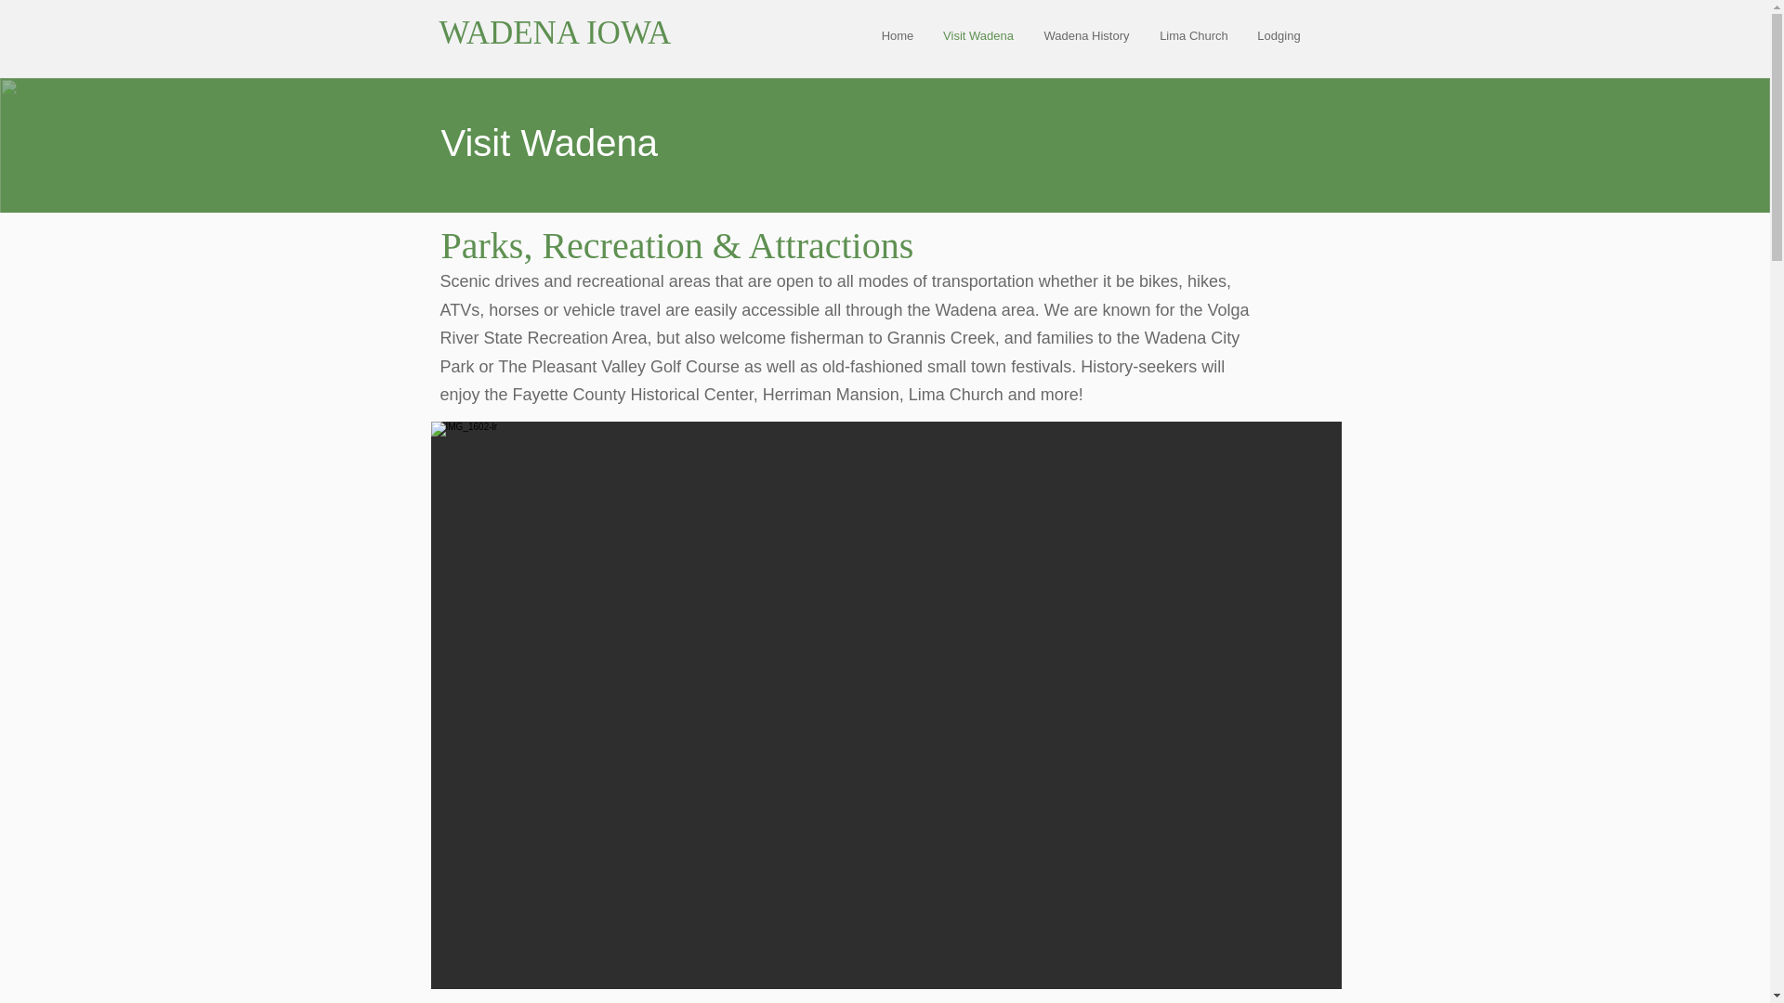 The width and height of the screenshot is (1784, 1003). Describe the element at coordinates (896, 35) in the screenshot. I see `Home` at that location.